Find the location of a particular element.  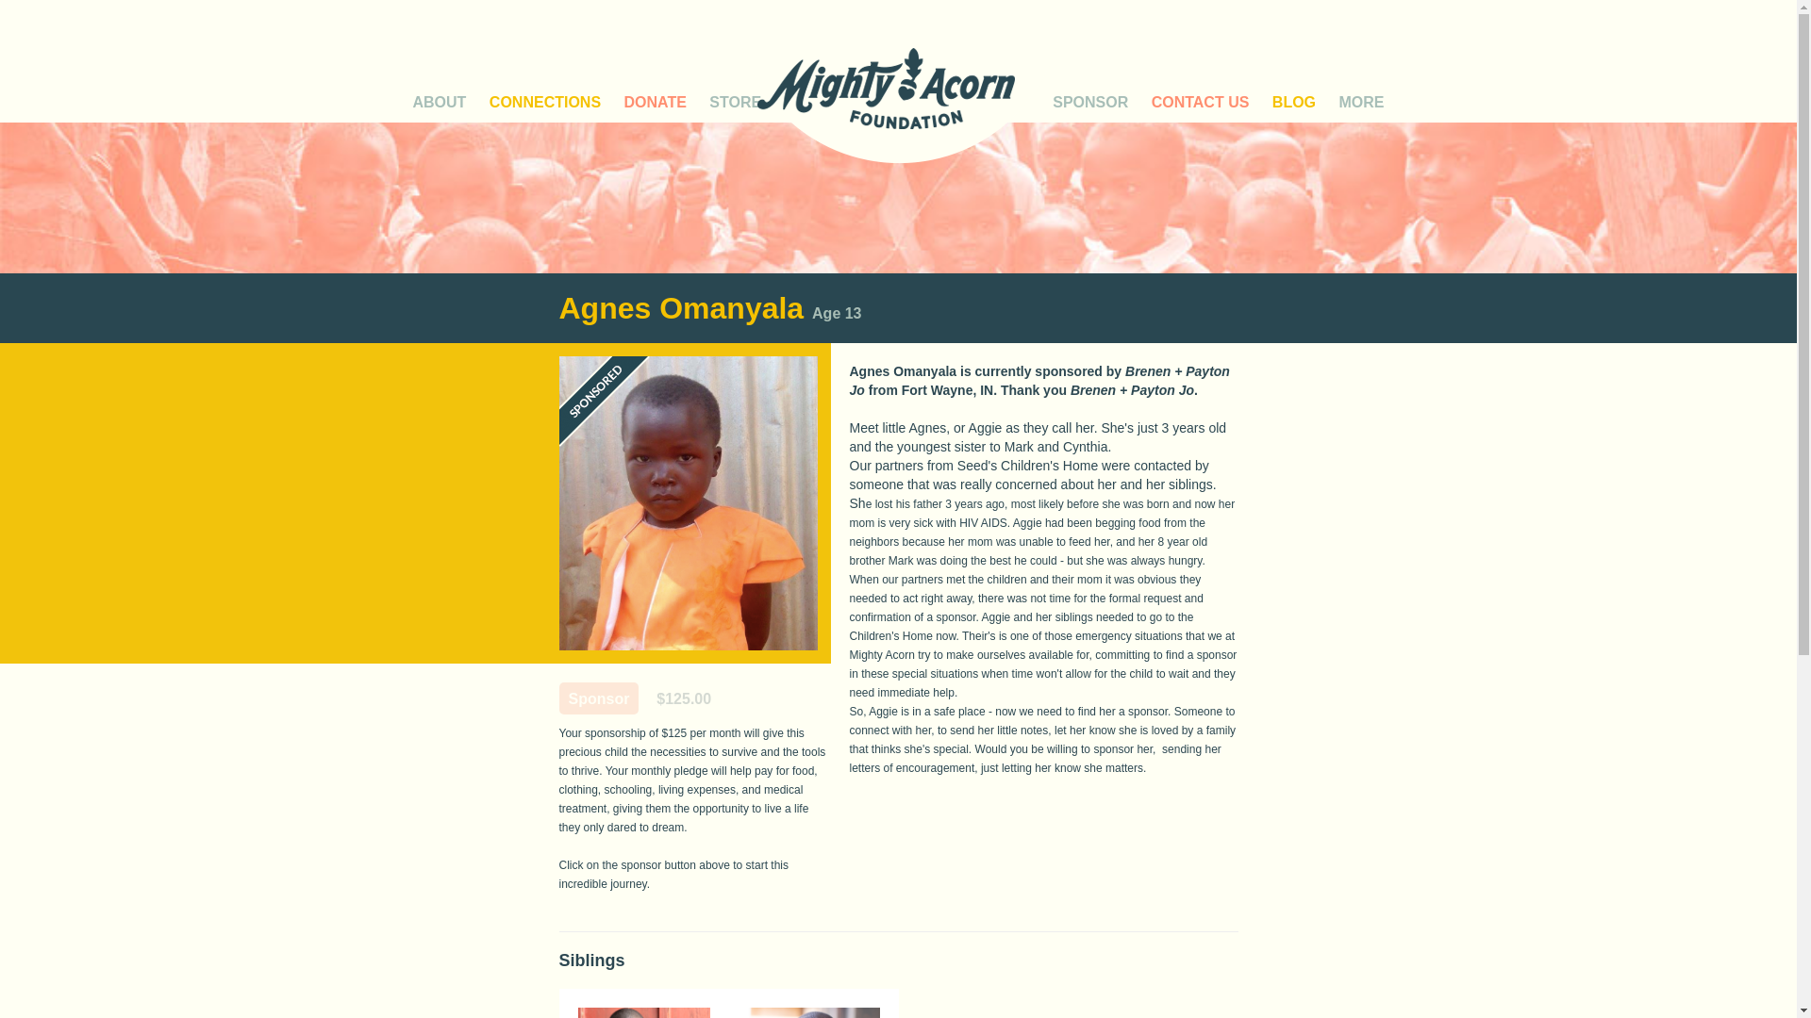

BLOG is located at coordinates (1294, 102).